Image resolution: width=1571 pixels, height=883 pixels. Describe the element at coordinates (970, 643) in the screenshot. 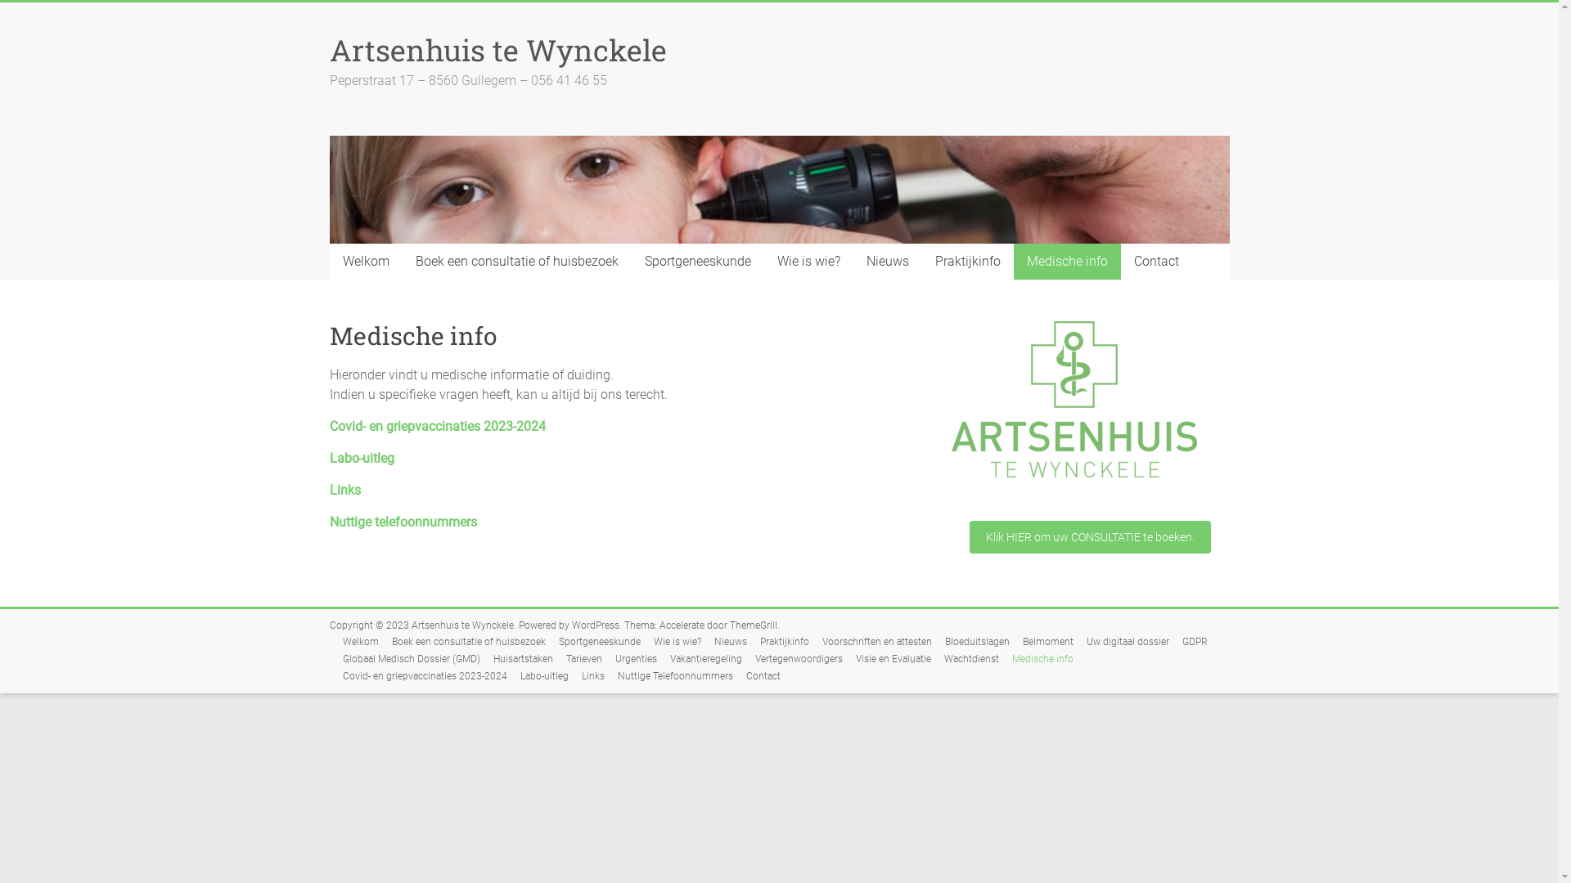

I see `Bloeduitslagen` at that location.